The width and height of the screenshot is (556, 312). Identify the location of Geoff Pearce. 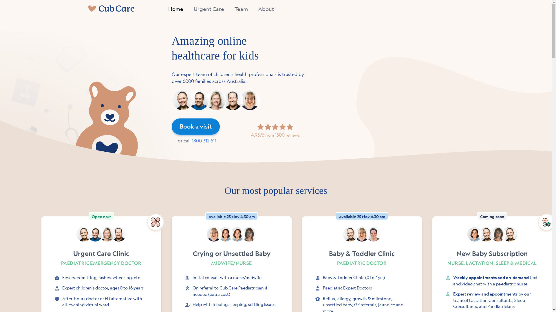
(233, 100).